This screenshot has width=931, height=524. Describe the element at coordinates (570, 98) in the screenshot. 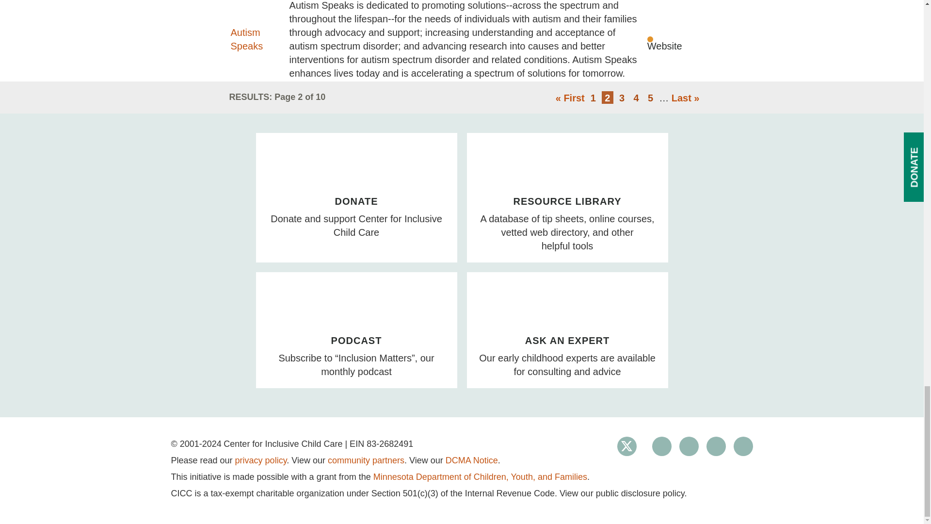

I see `Go to first page` at that location.